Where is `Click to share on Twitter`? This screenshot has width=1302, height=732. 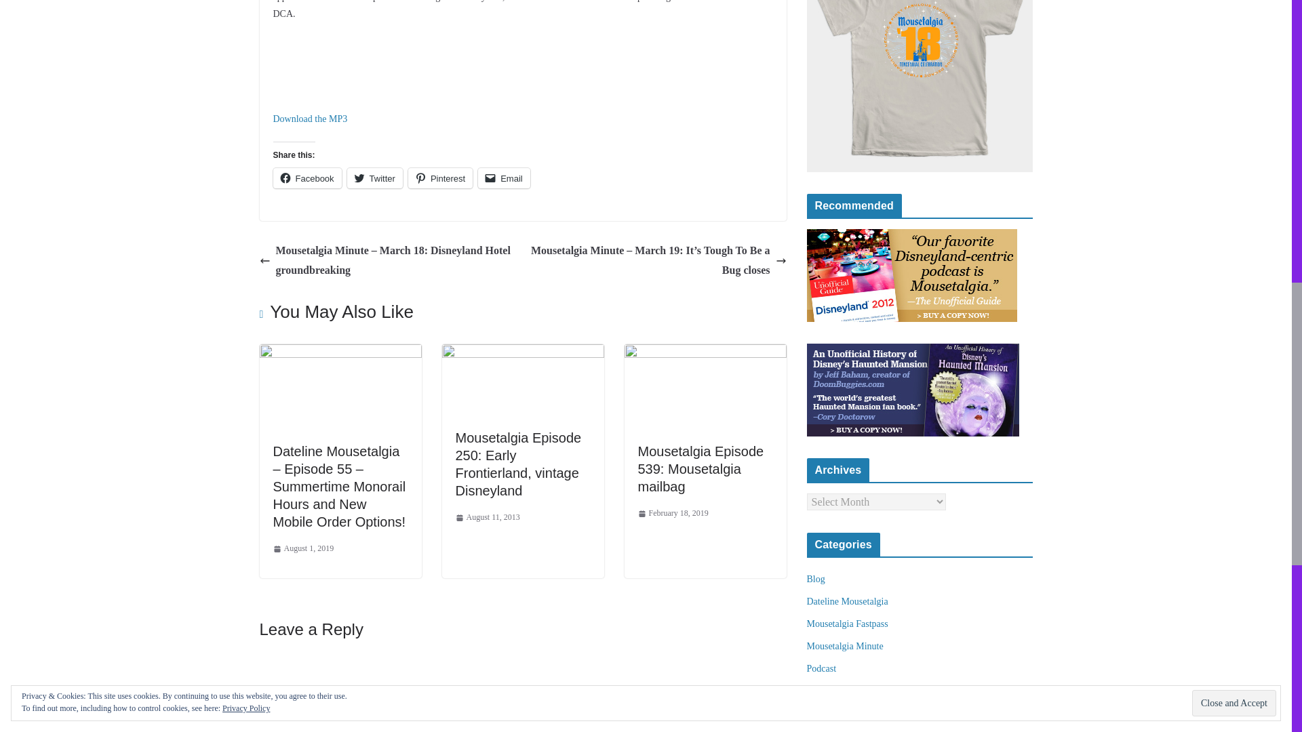
Click to share on Twitter is located at coordinates (374, 178).